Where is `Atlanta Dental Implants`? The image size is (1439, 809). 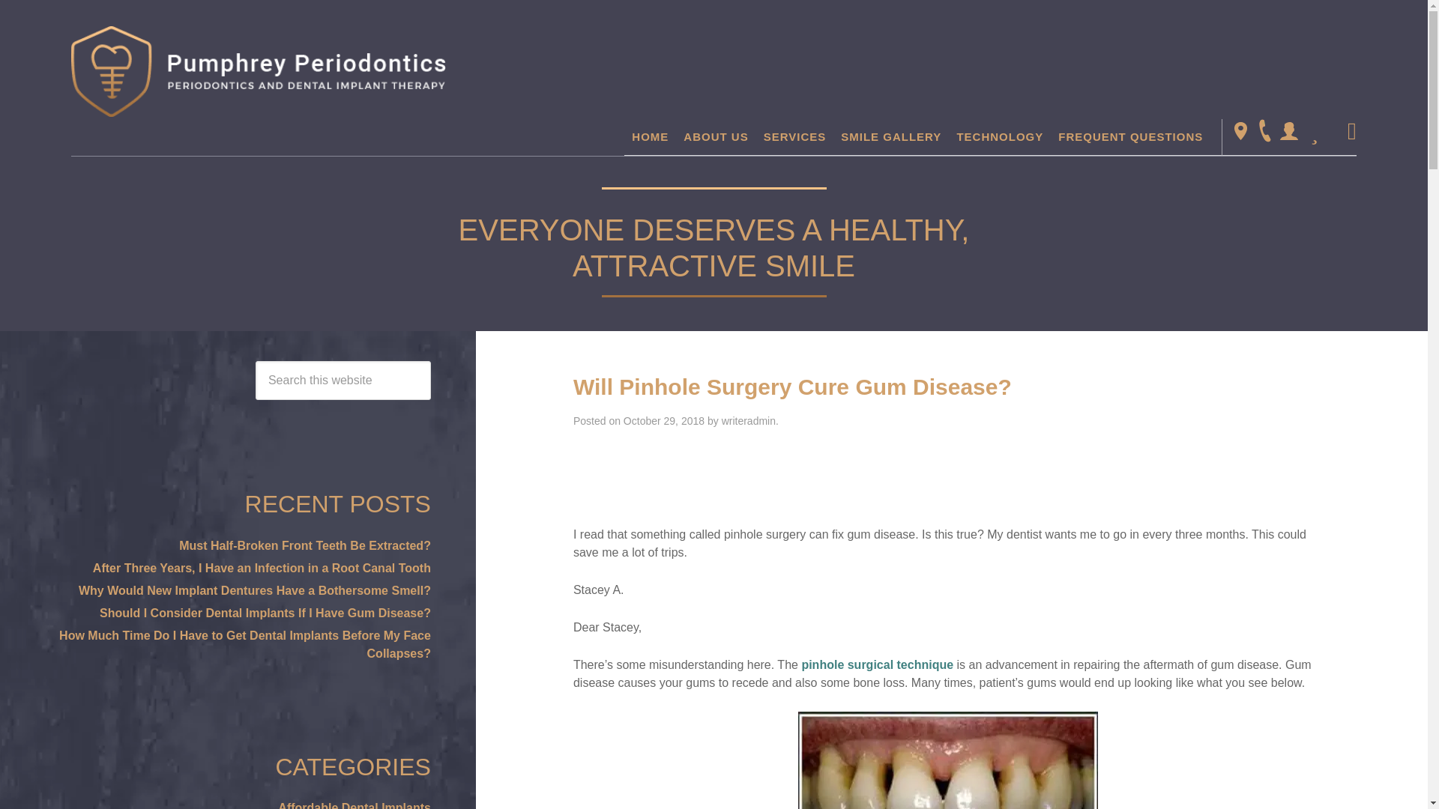 Atlanta Dental Implants is located at coordinates (258, 70).